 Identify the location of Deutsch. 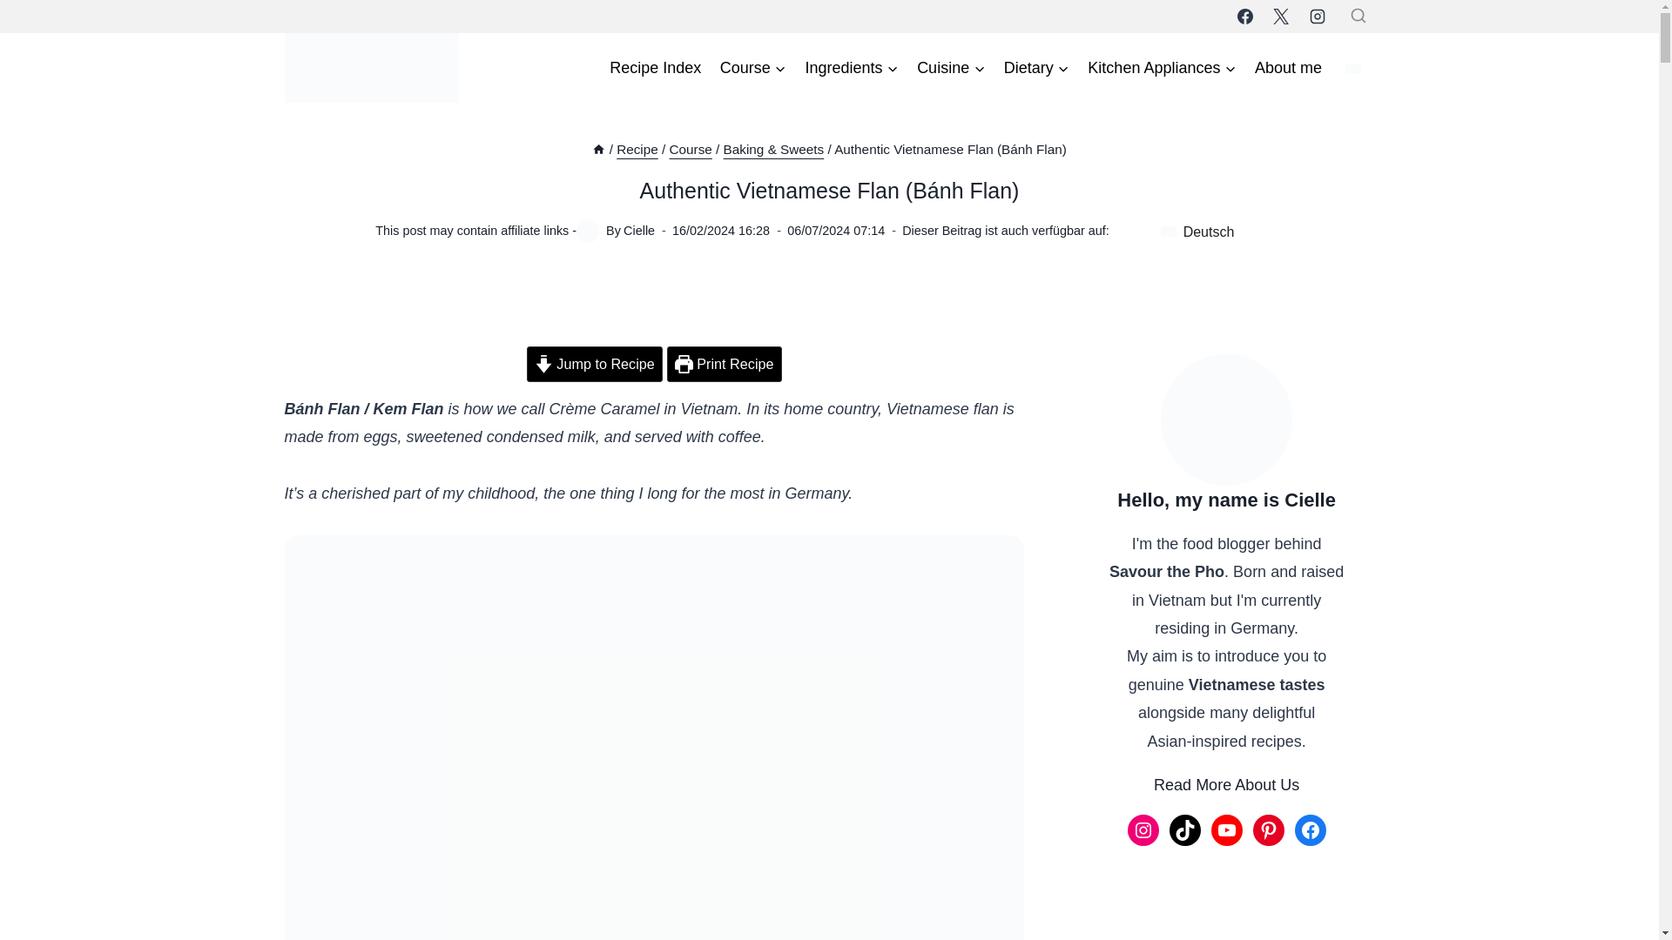
(1197, 233).